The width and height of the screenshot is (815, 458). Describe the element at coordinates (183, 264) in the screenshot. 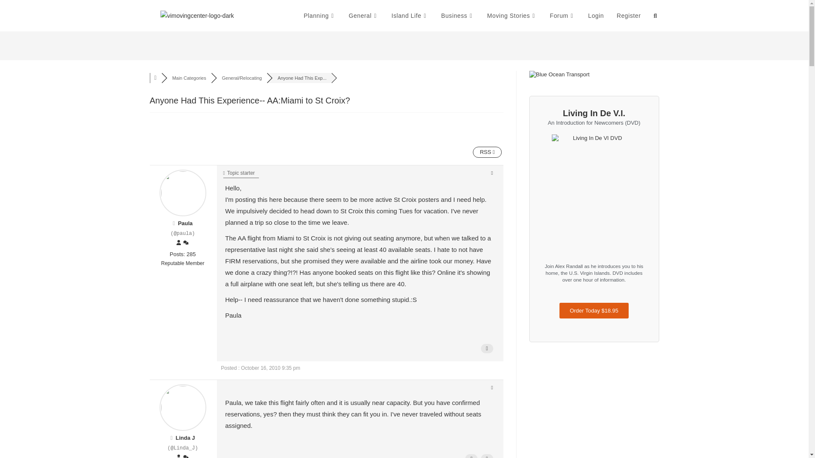

I see `Rating Title` at that location.